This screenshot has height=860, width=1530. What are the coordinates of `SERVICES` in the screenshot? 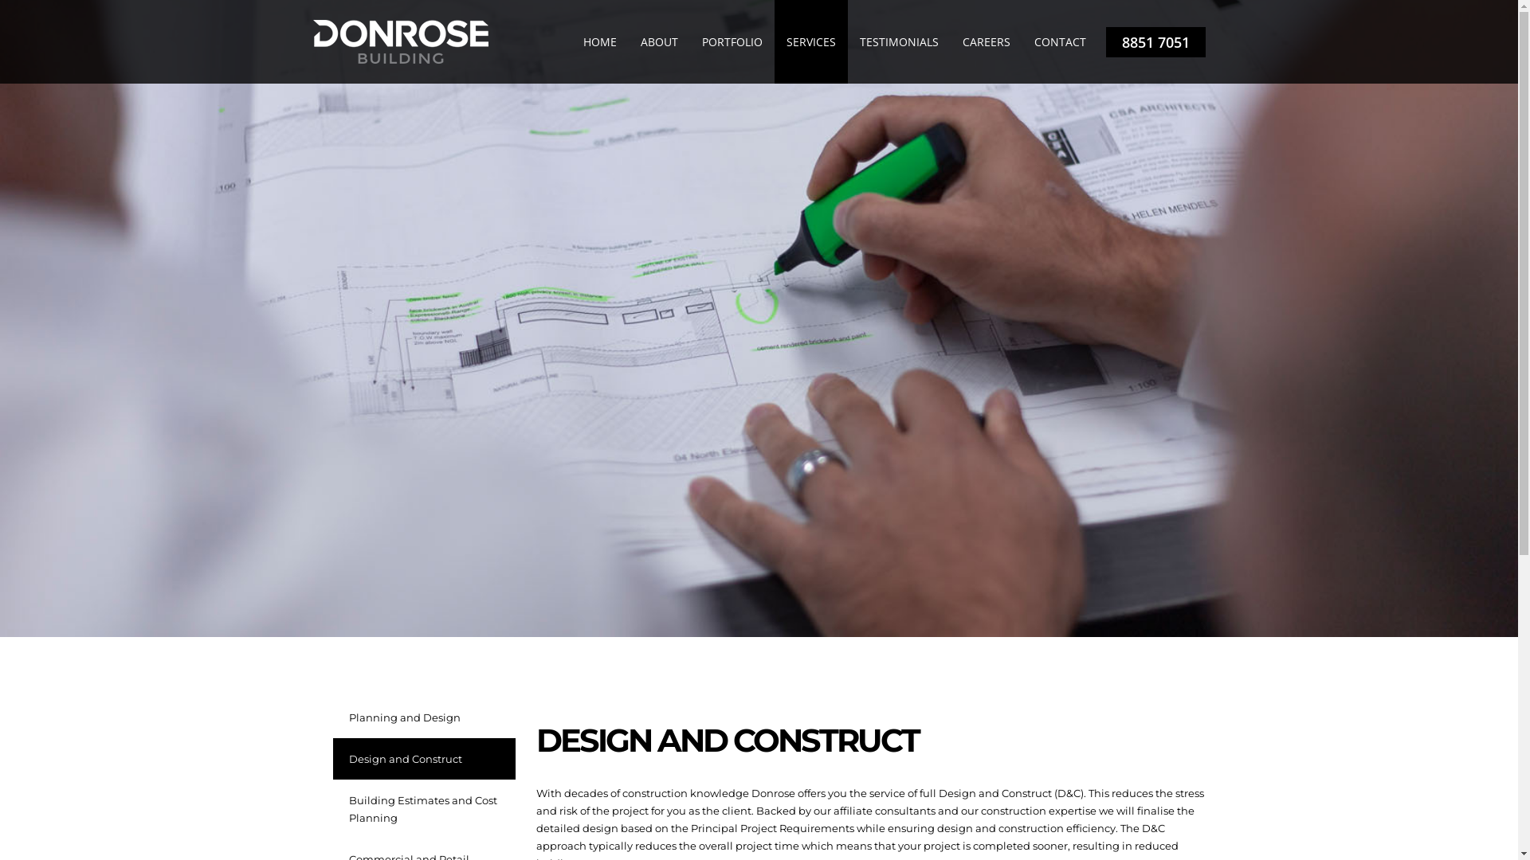 It's located at (811, 41).